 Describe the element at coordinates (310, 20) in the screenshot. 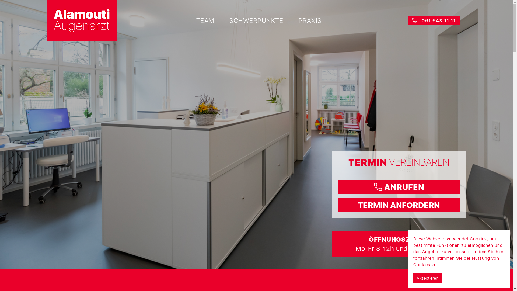

I see `PRAXIS` at that location.